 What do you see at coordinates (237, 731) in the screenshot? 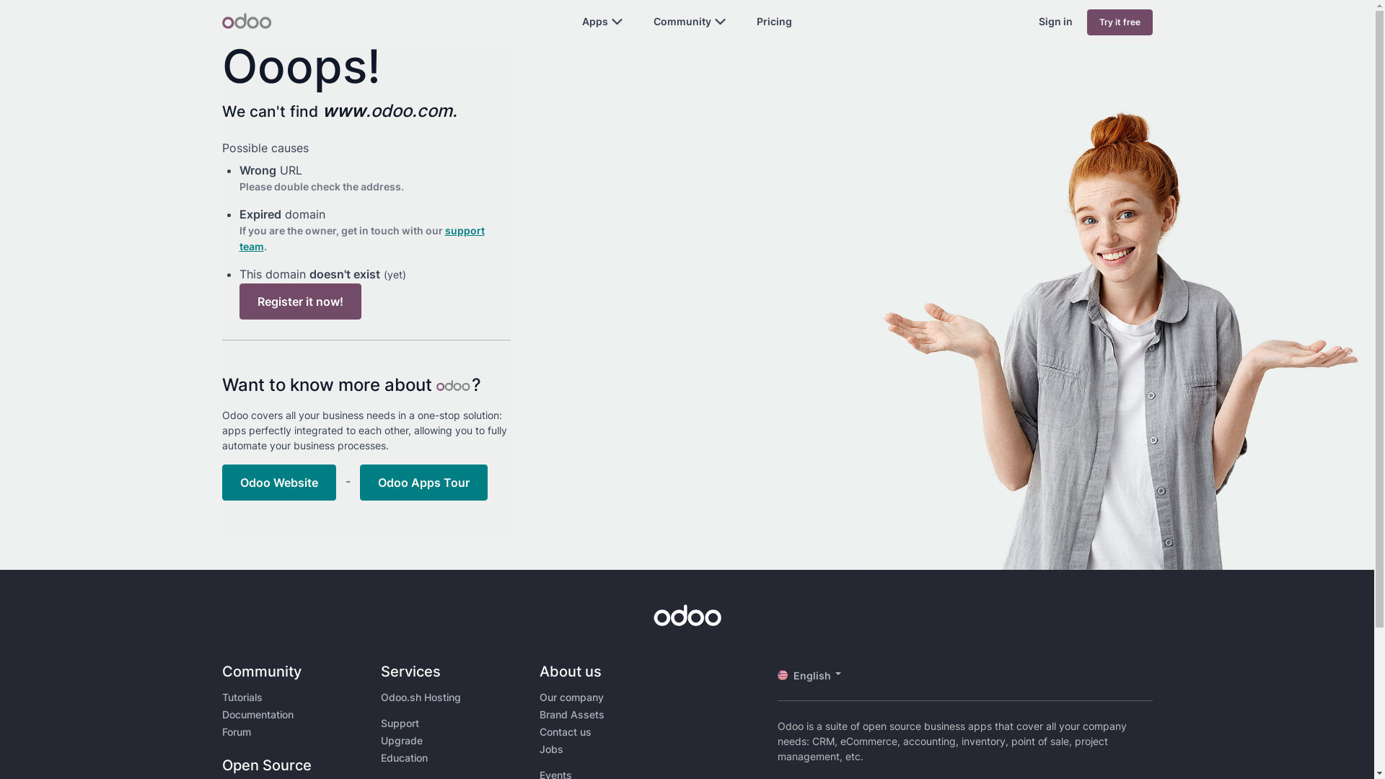
I see `Forum` at bounding box center [237, 731].